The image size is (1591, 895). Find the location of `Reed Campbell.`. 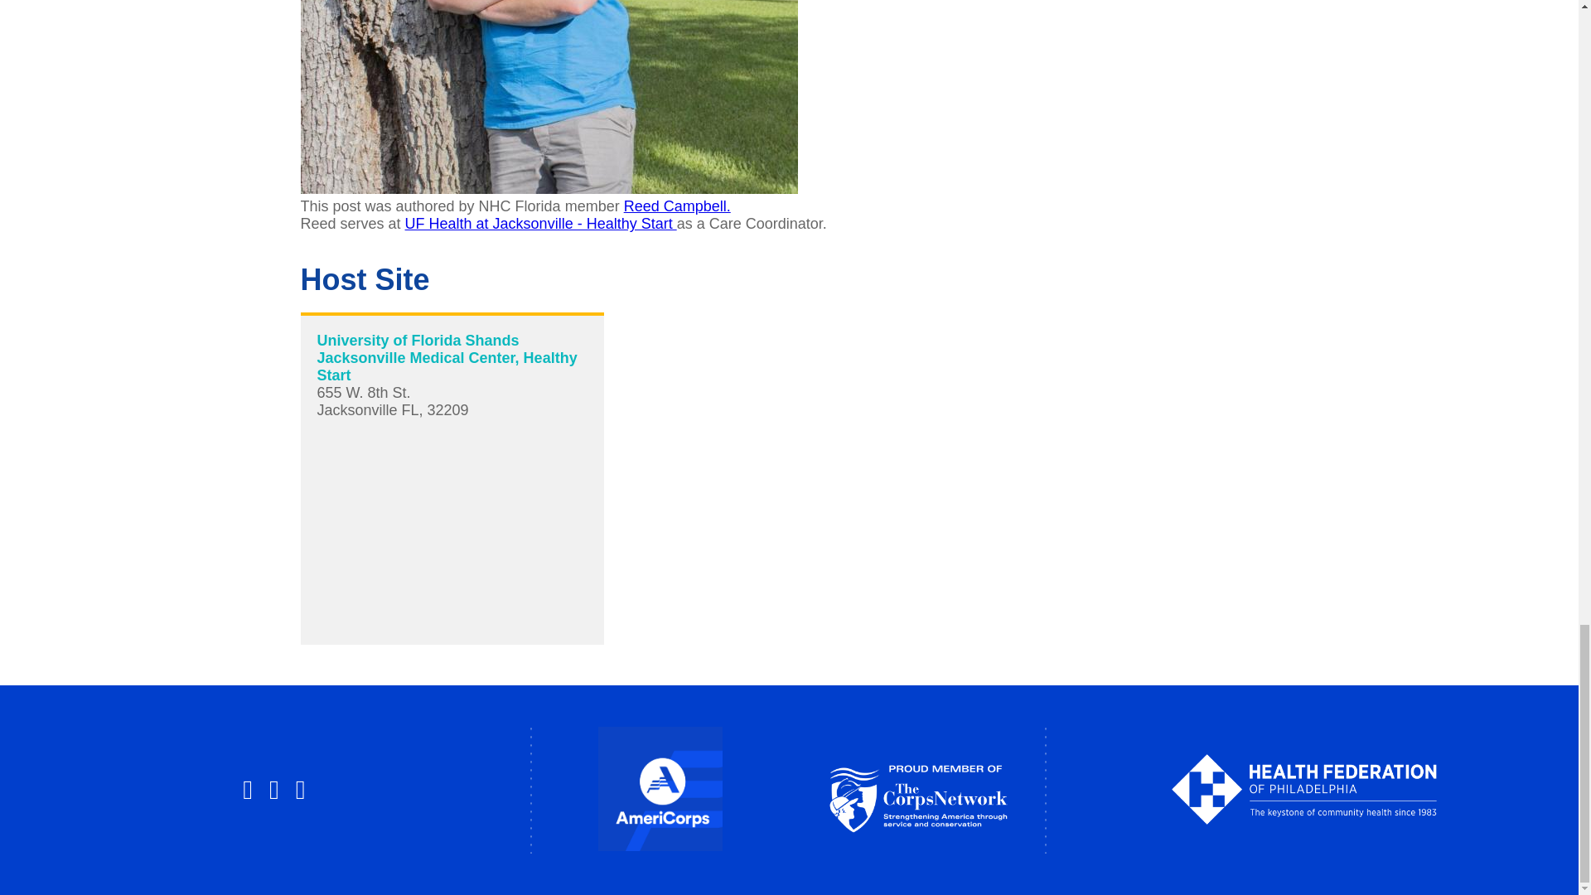

Reed Campbell. is located at coordinates (676, 206).